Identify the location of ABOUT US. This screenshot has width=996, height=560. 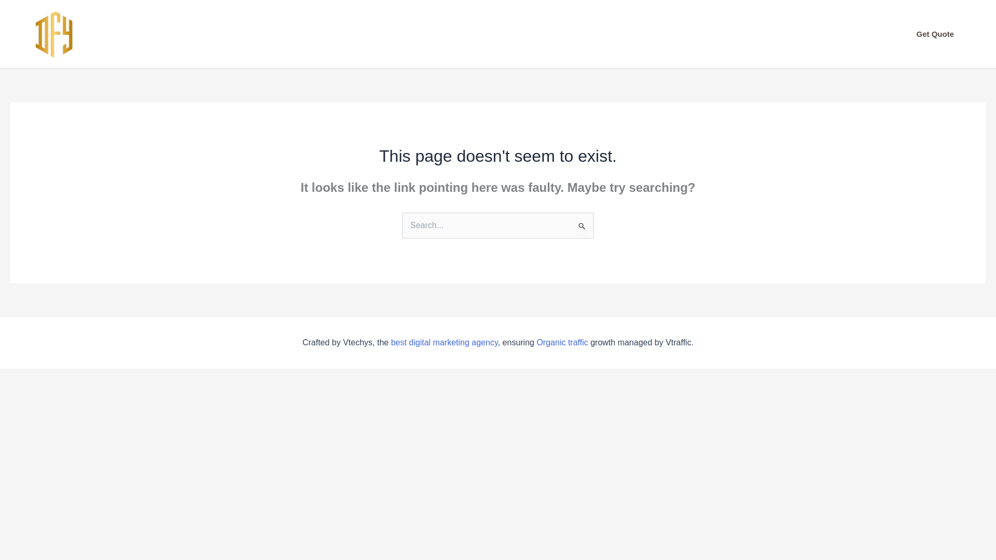
(330, 34).